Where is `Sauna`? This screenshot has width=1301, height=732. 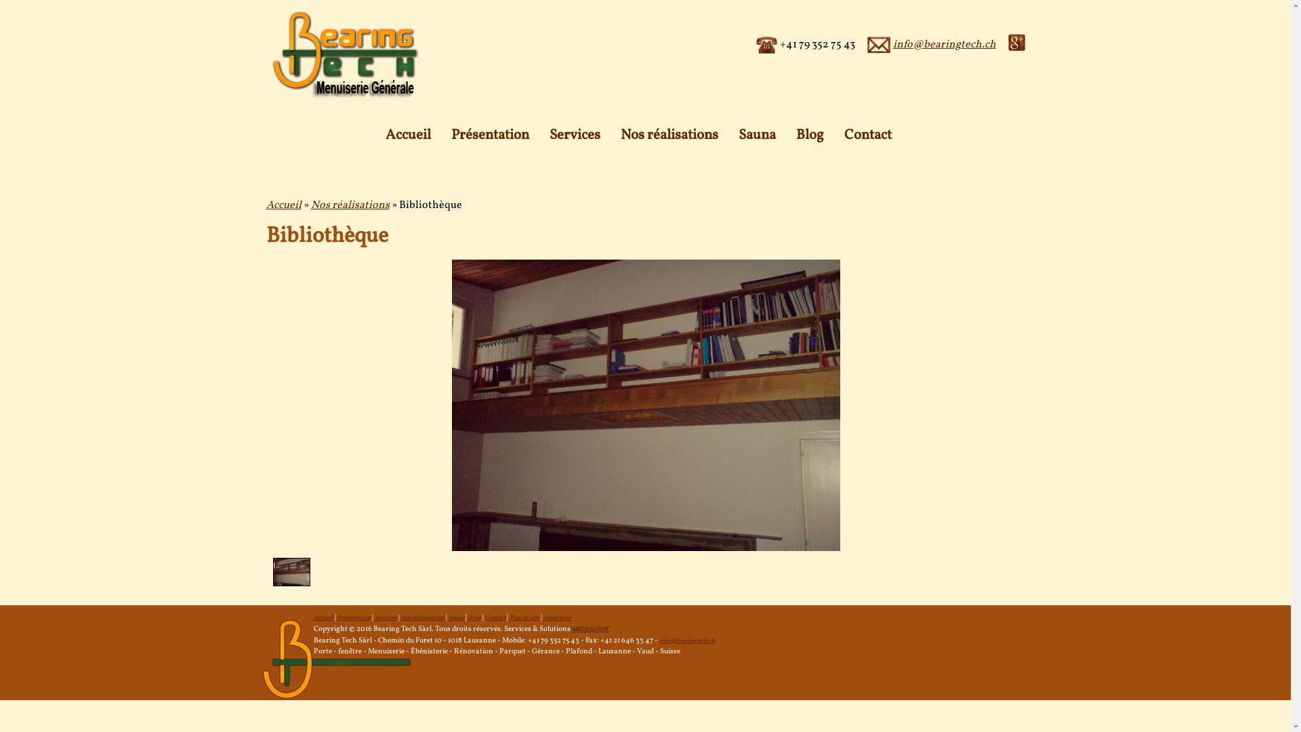 Sauna is located at coordinates (758, 136).